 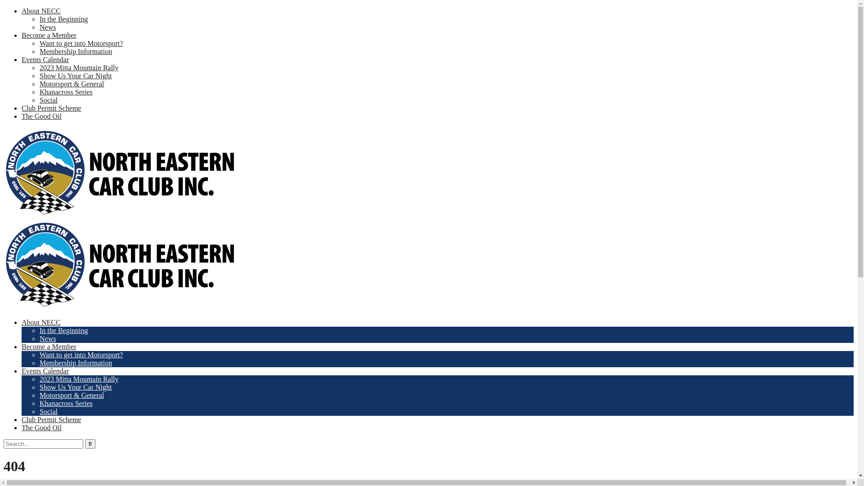 What do you see at coordinates (66, 92) in the screenshot?
I see `Khanacross Series` at bounding box center [66, 92].